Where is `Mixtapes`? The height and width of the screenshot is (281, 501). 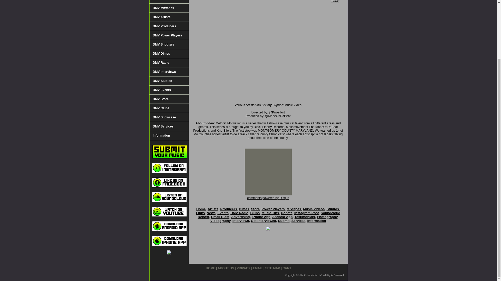 Mixtapes is located at coordinates (294, 209).